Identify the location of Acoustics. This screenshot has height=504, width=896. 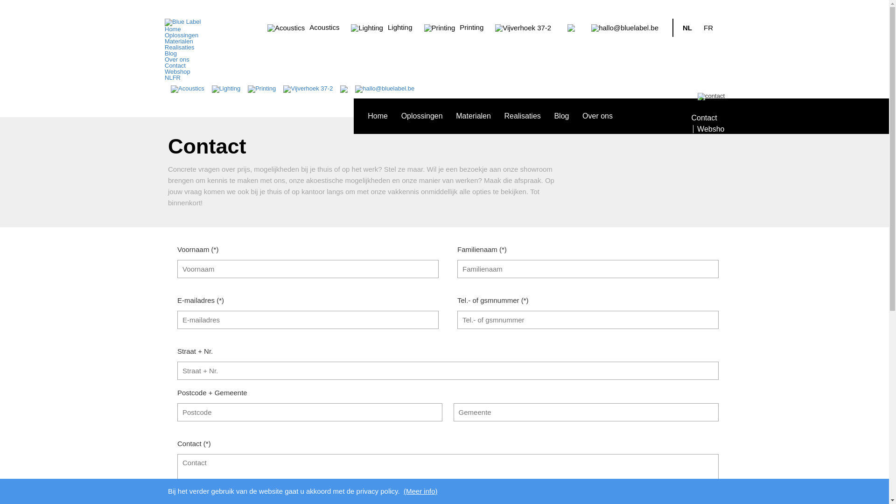
(303, 28).